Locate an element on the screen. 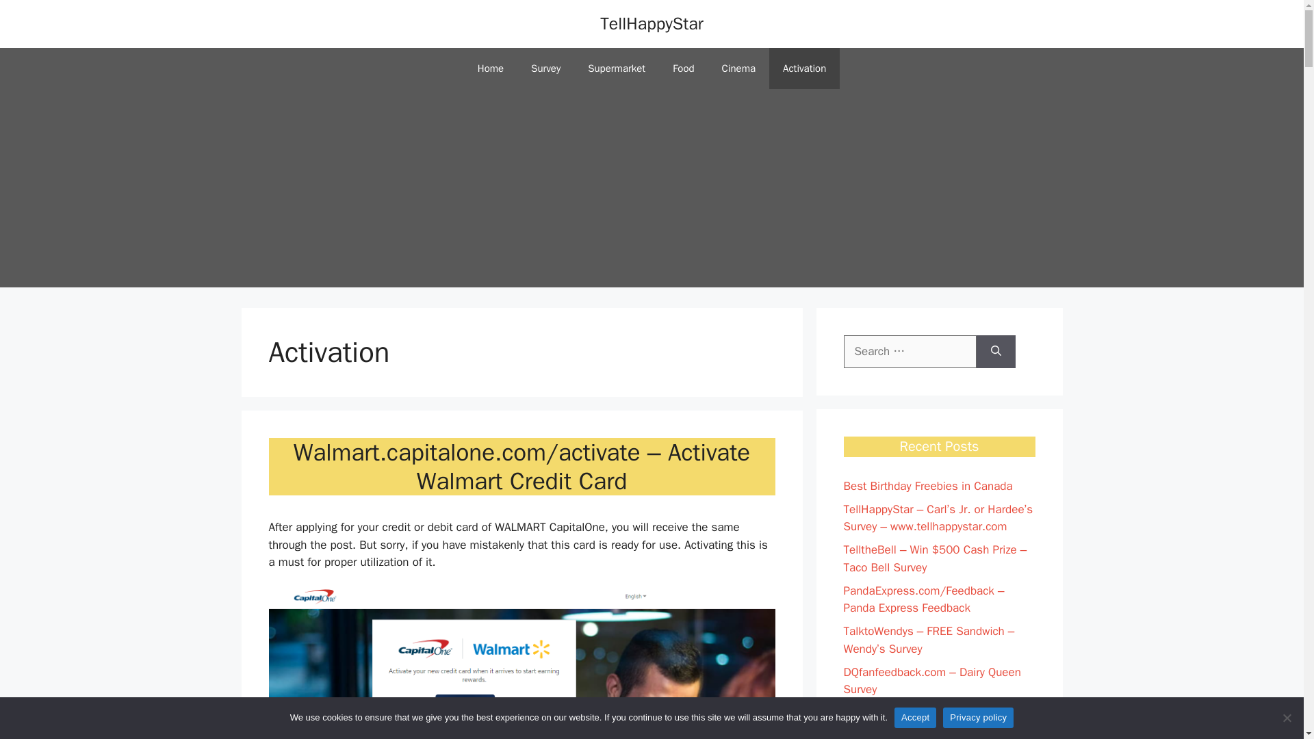 This screenshot has height=739, width=1314. Activation is located at coordinates (803, 68).